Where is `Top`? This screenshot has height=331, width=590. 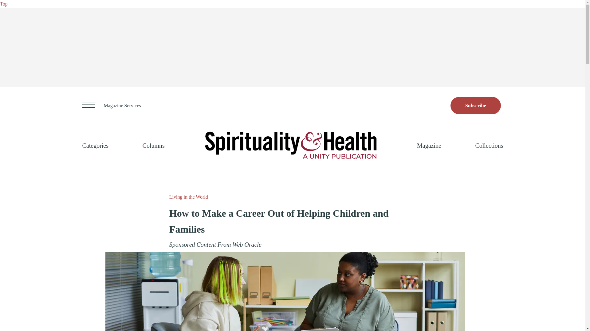 Top is located at coordinates (4, 4).